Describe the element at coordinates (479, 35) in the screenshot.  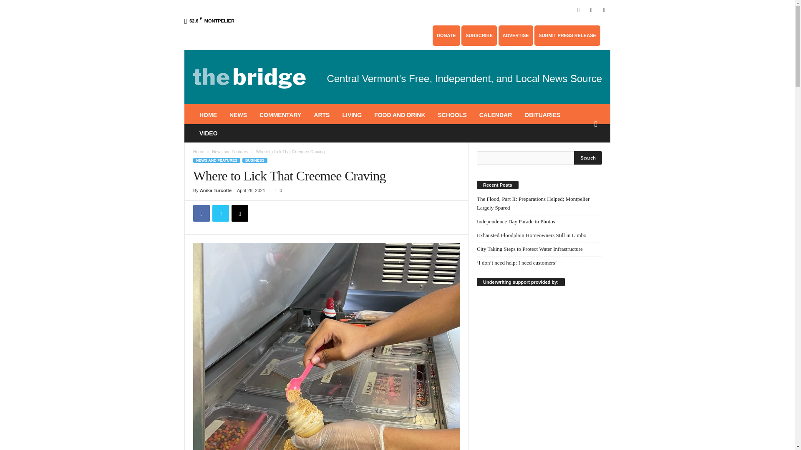
I see `SUBSCRIBE` at that location.